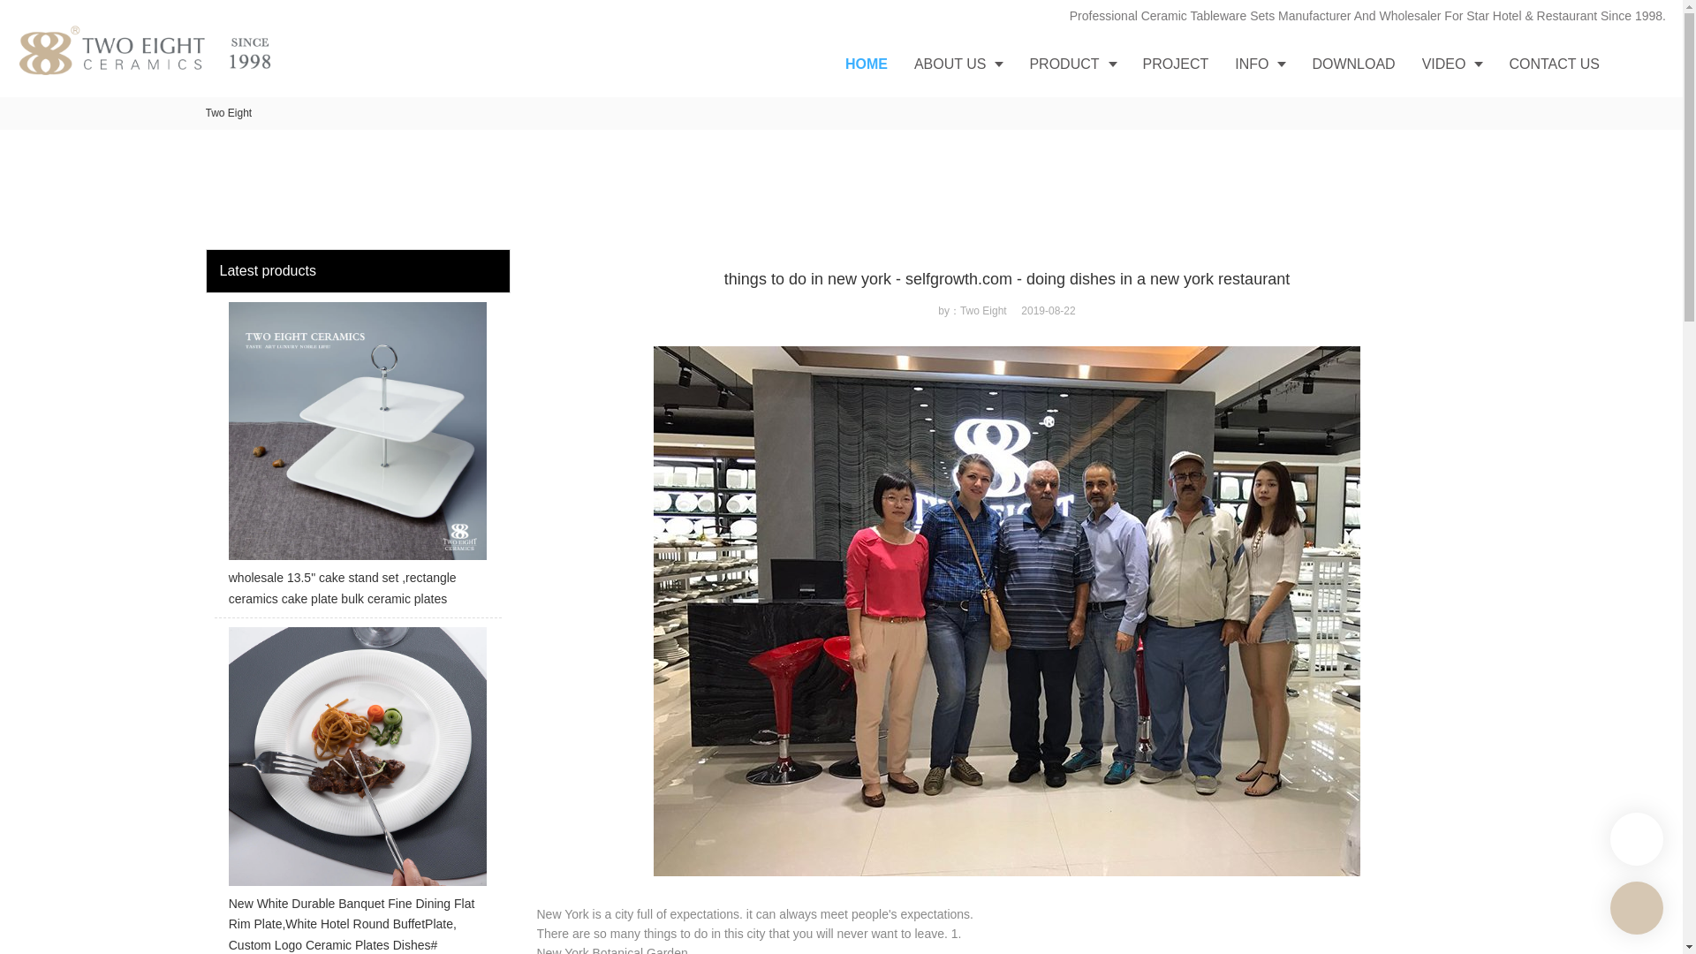 This screenshot has height=954, width=1696. What do you see at coordinates (958, 64) in the screenshot?
I see `ABOUT US` at bounding box center [958, 64].